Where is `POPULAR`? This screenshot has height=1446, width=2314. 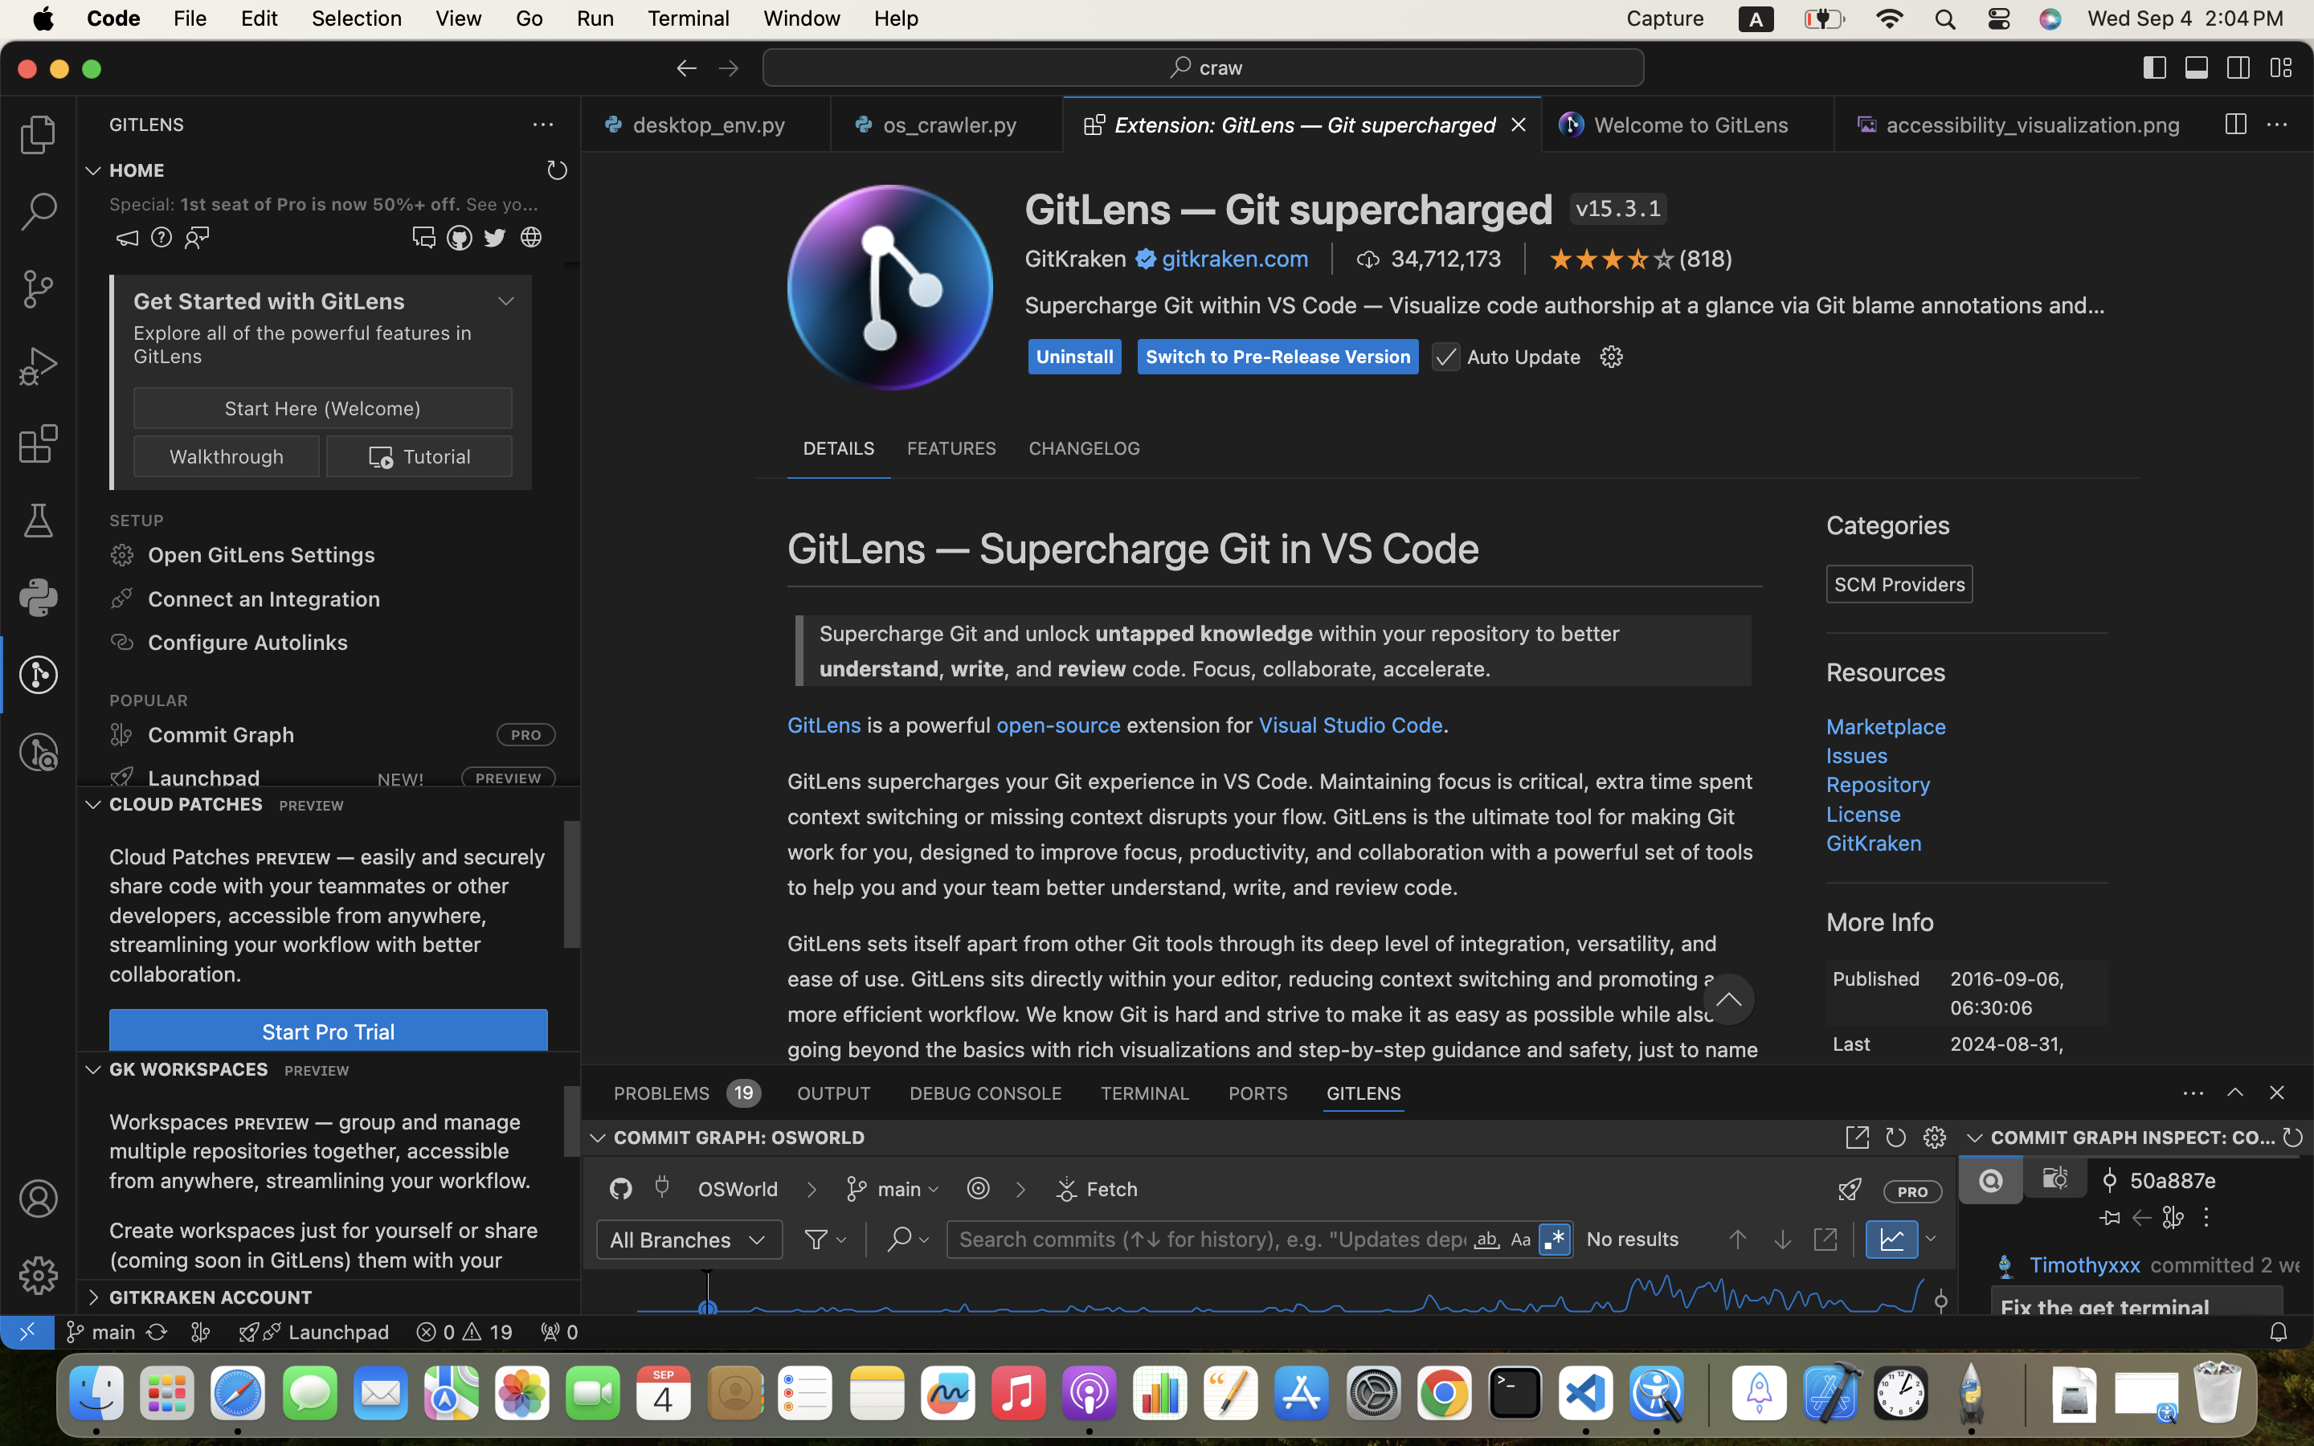
POPULAR is located at coordinates (1782, 951).